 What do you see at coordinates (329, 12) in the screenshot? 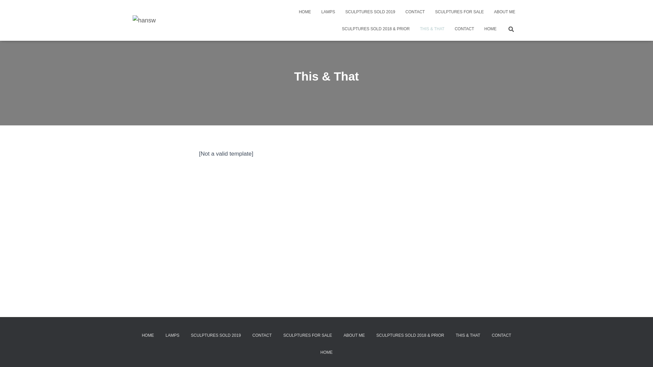
I see `LAMPS` at bounding box center [329, 12].